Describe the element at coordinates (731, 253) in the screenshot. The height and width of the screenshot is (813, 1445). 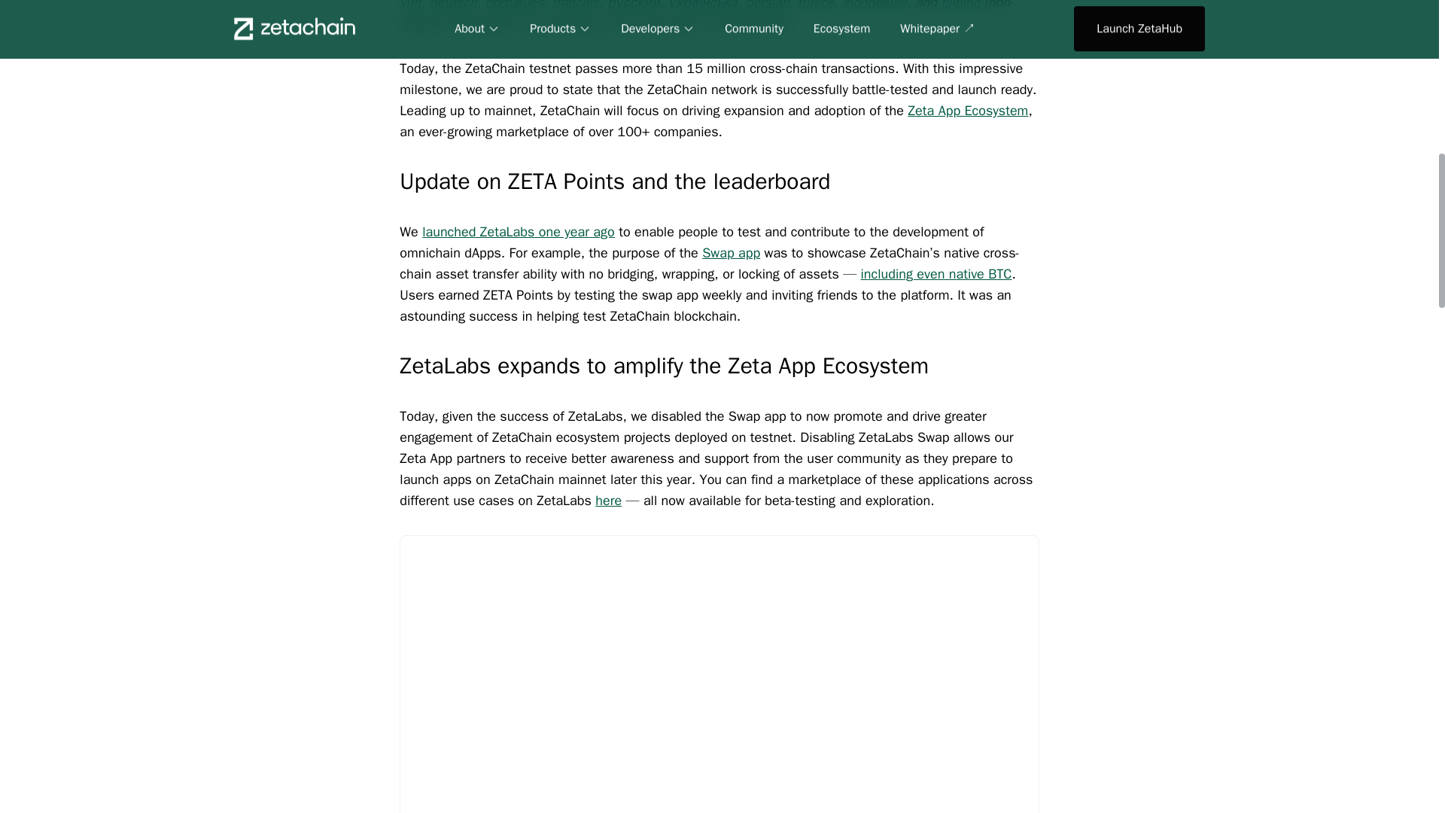
I see `Swap app` at that location.